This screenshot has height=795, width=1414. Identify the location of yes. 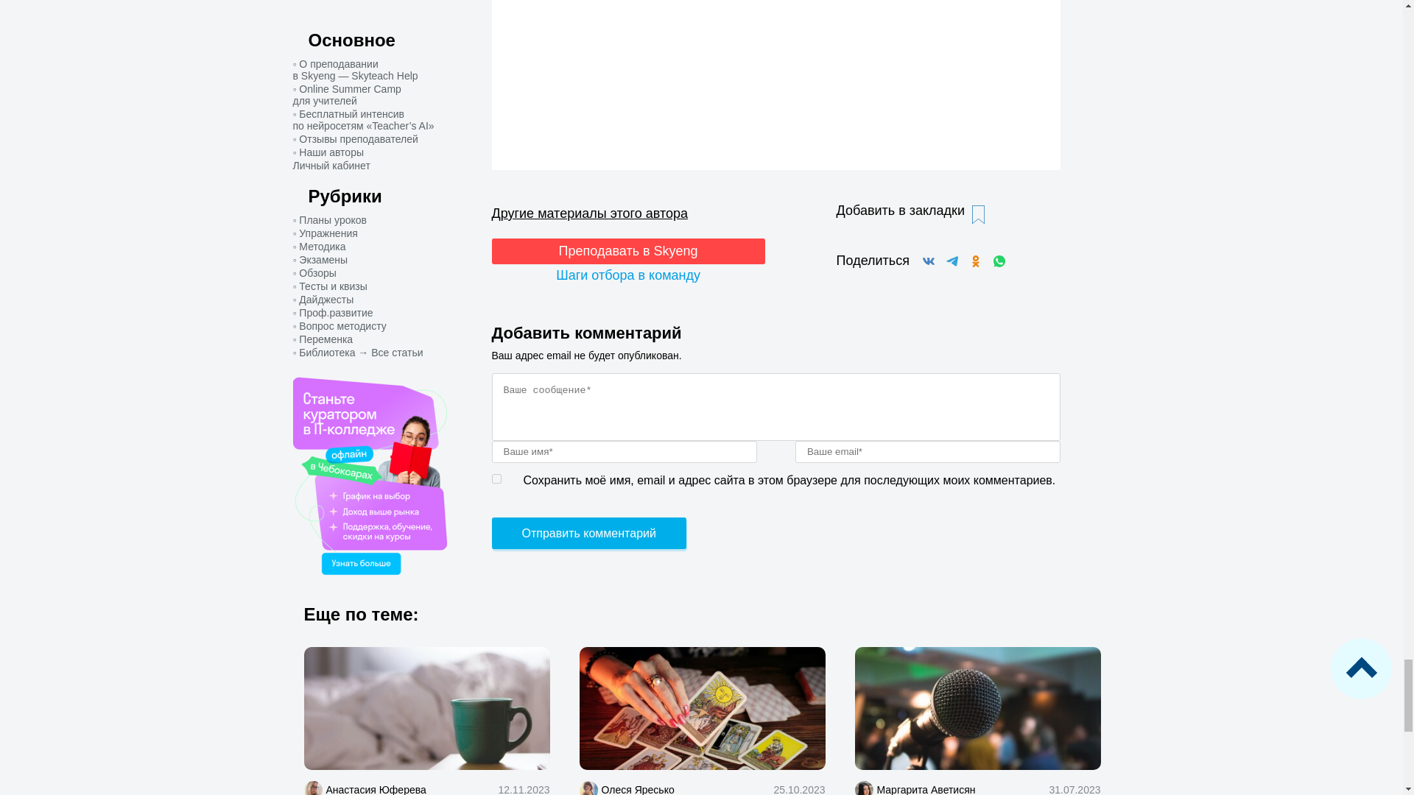
(496, 478).